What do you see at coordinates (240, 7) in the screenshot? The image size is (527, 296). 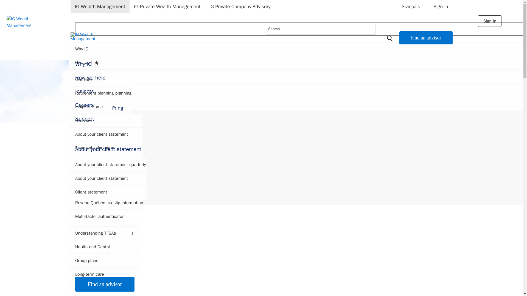 I see `IG Private Company Advisory` at bounding box center [240, 7].